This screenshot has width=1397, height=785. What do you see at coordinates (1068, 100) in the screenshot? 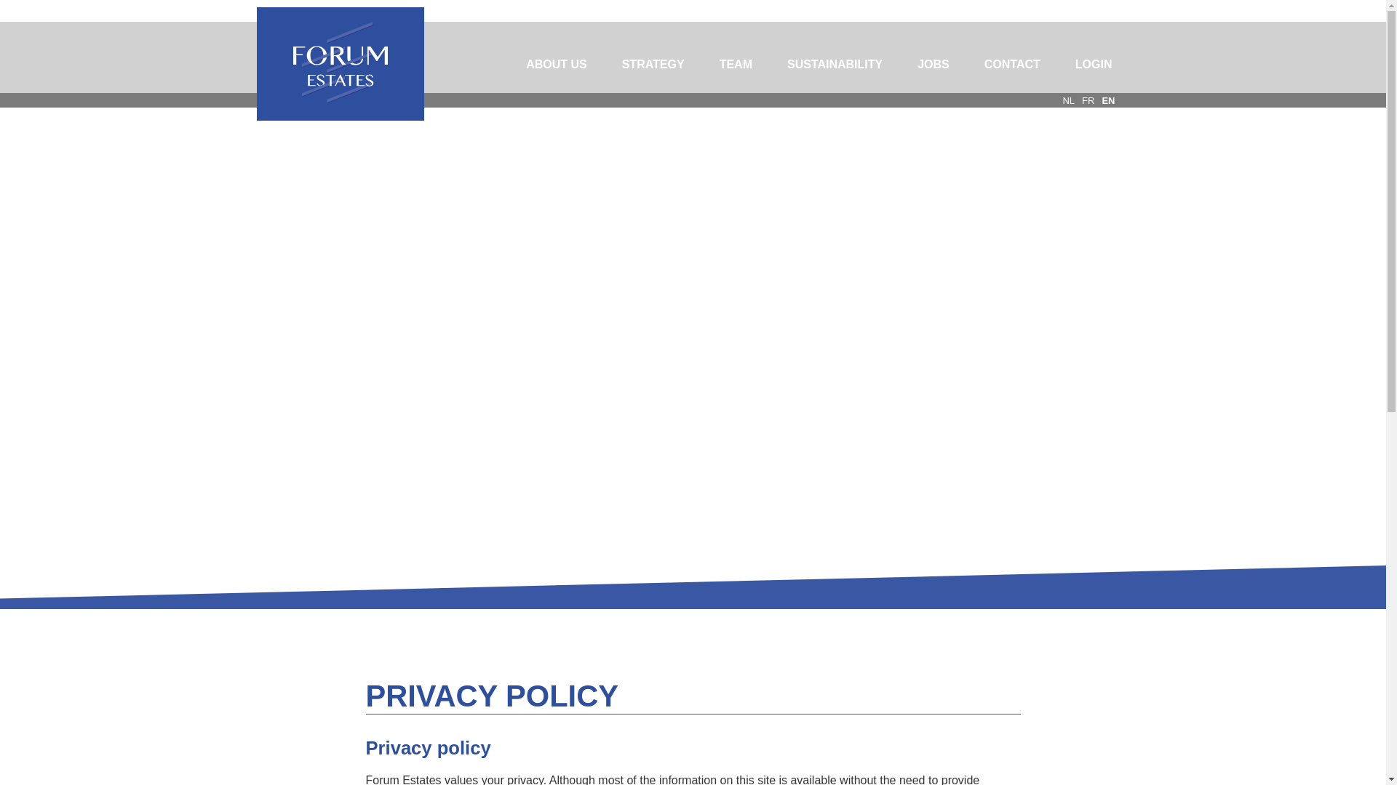
I see `NL` at bounding box center [1068, 100].